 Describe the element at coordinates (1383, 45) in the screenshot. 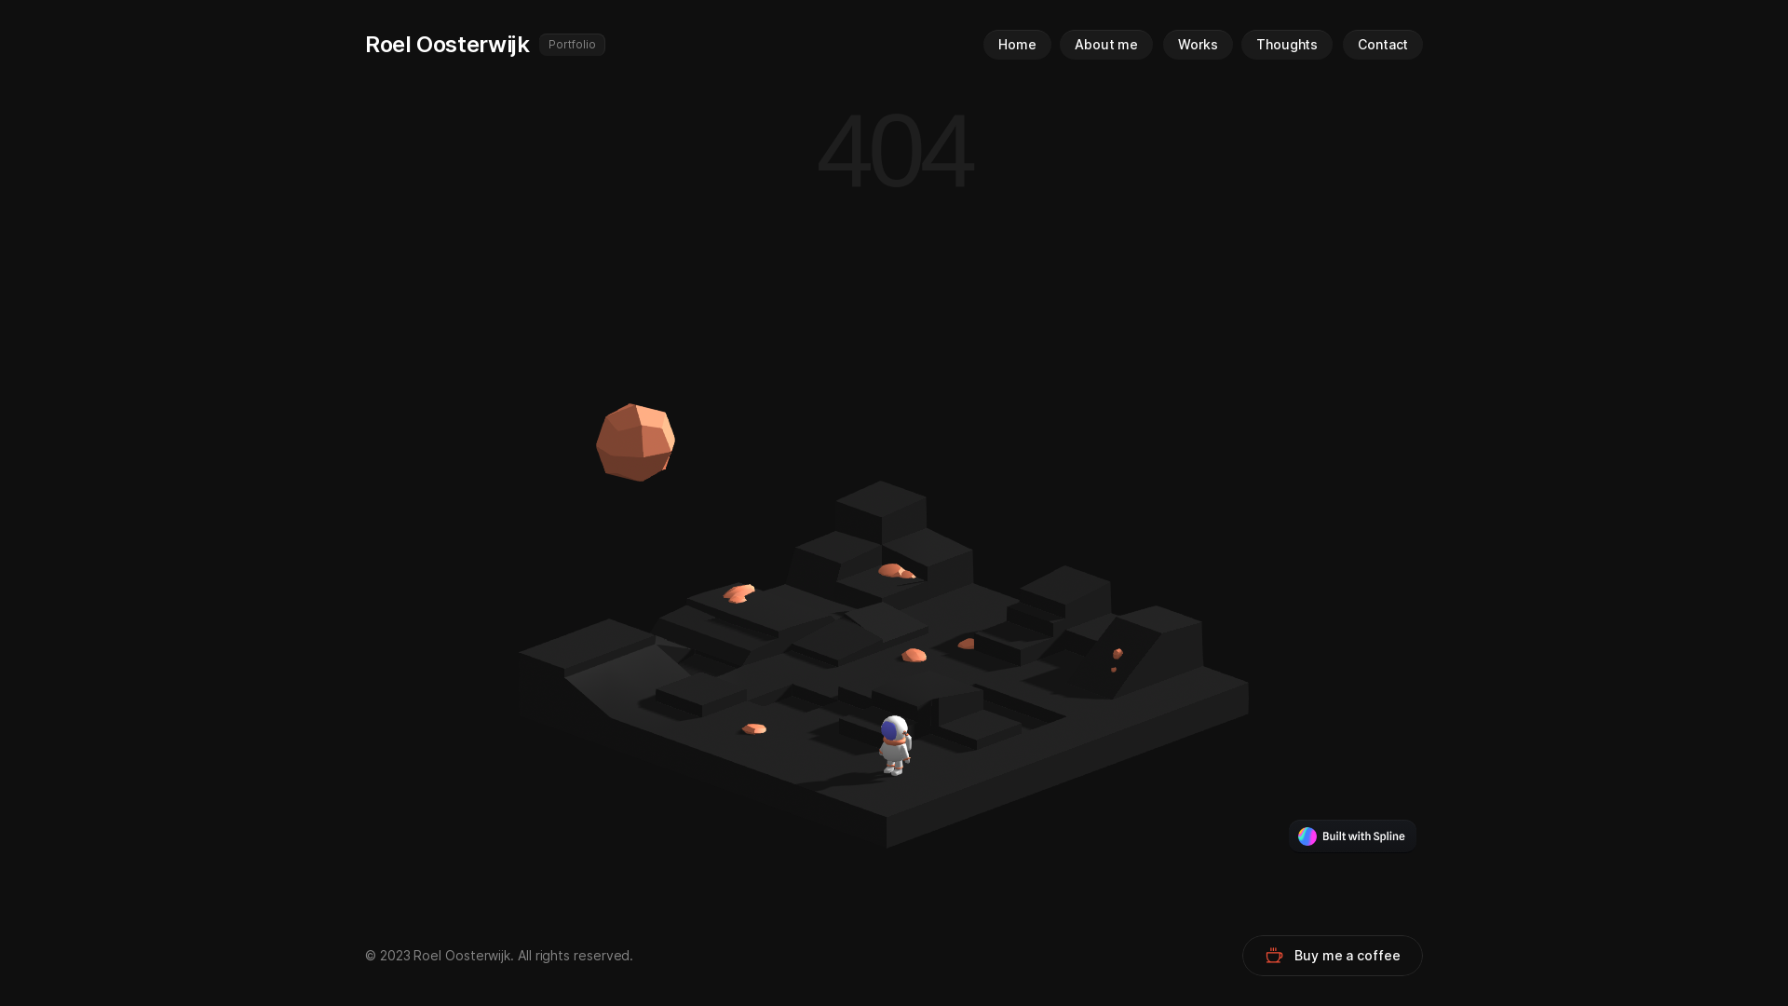

I see `Contact` at that location.